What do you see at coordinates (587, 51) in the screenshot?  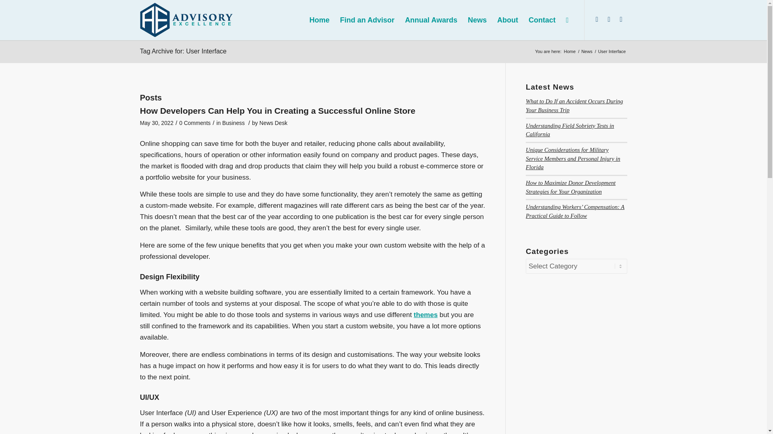 I see `News` at bounding box center [587, 51].